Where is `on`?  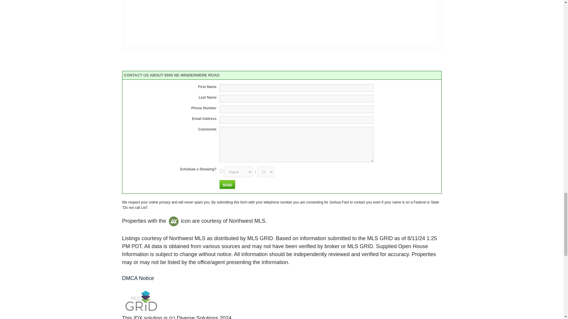 on is located at coordinates (221, 171).